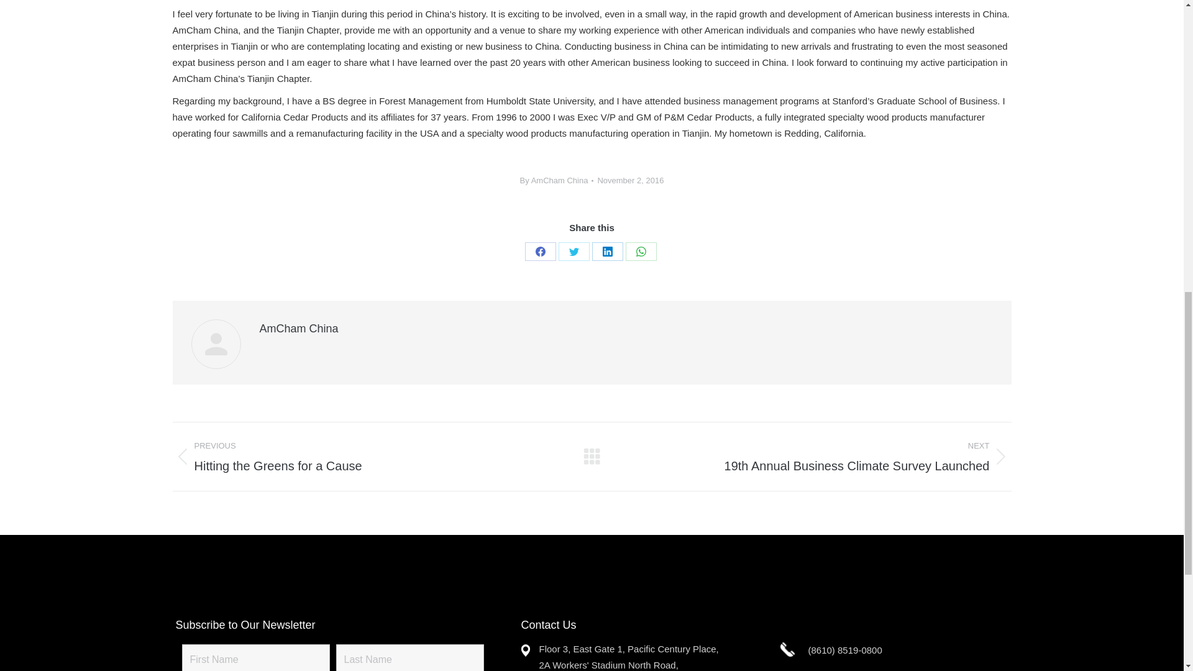  What do you see at coordinates (557, 180) in the screenshot?
I see `View all posts by AmCham China` at bounding box center [557, 180].